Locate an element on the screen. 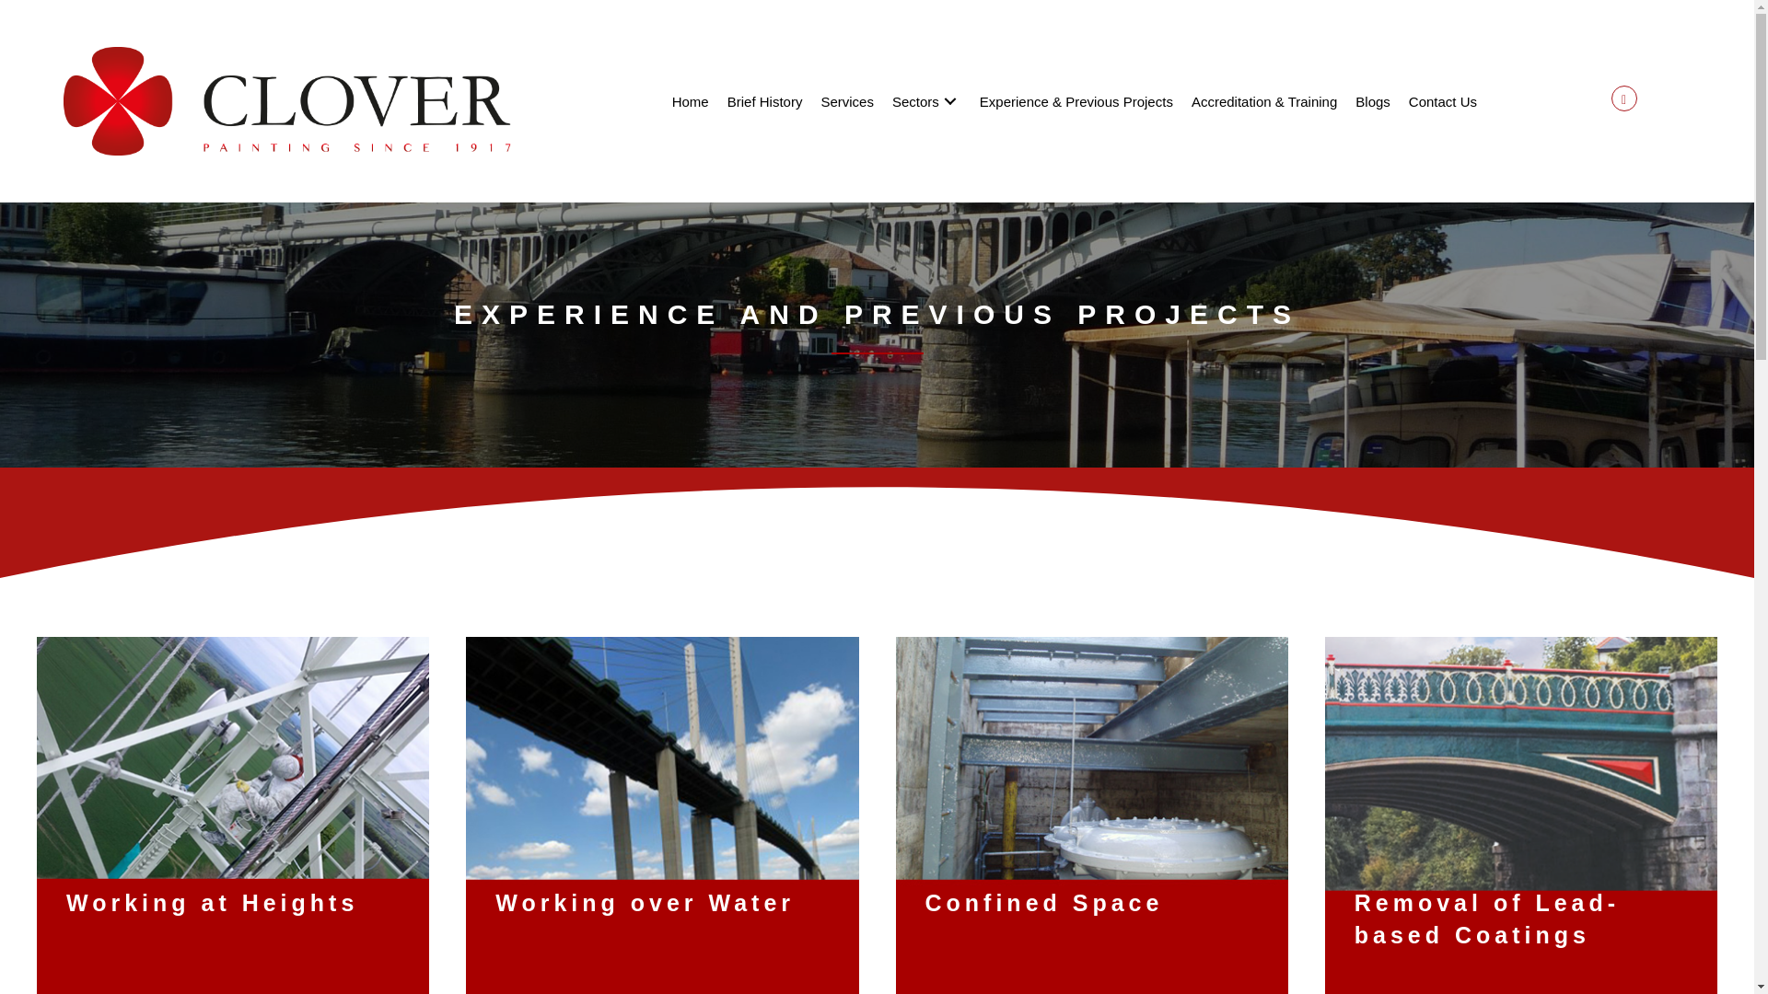  FAC Painting Logo FINAL web is located at coordinates (287, 101).